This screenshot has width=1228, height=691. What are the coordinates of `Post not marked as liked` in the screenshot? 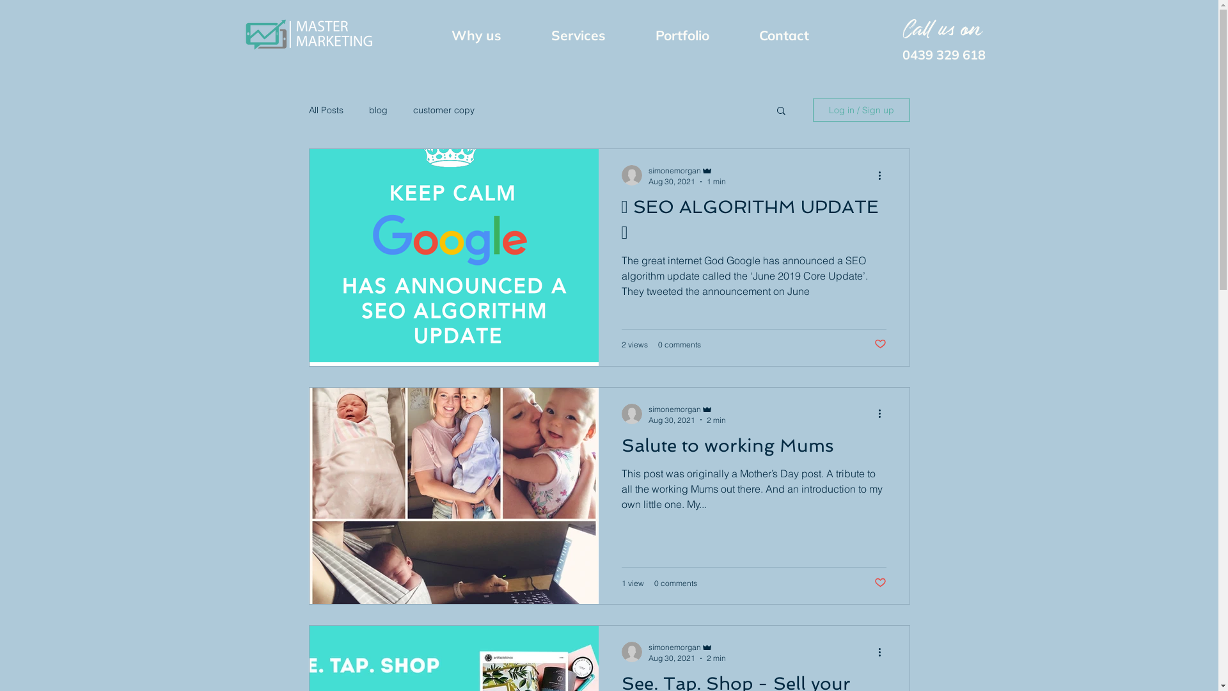 It's located at (880, 344).